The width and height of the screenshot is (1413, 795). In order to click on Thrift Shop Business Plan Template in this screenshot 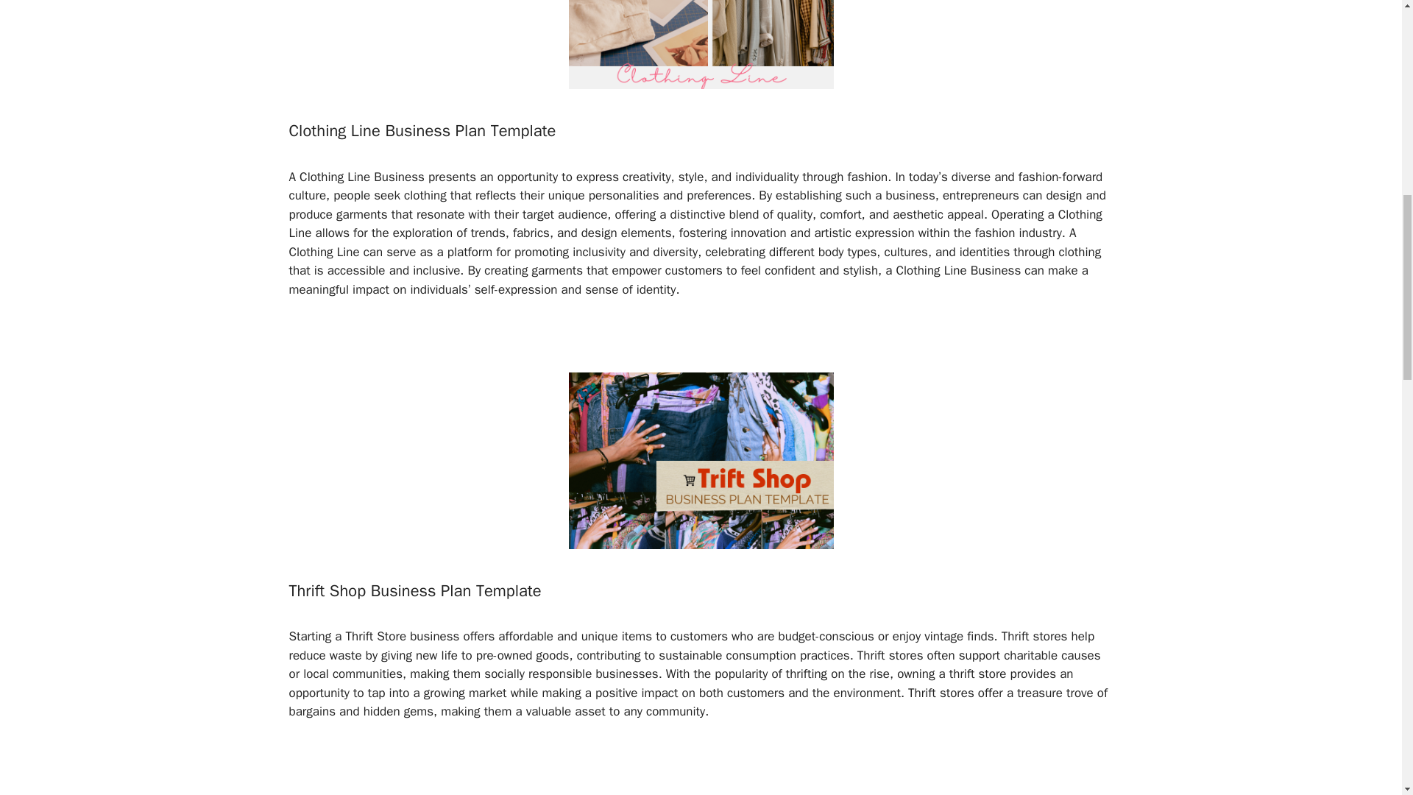, I will do `click(414, 590)`.